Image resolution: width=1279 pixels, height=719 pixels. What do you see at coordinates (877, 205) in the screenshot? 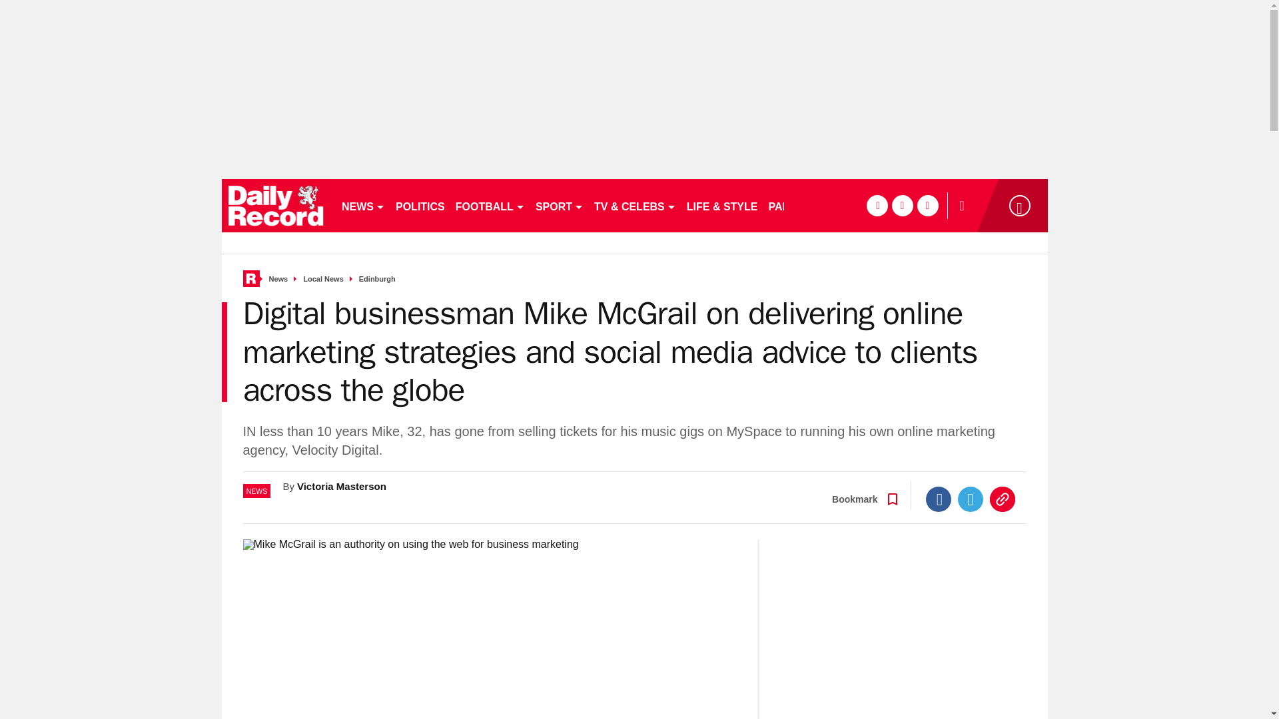
I see `facebook` at bounding box center [877, 205].